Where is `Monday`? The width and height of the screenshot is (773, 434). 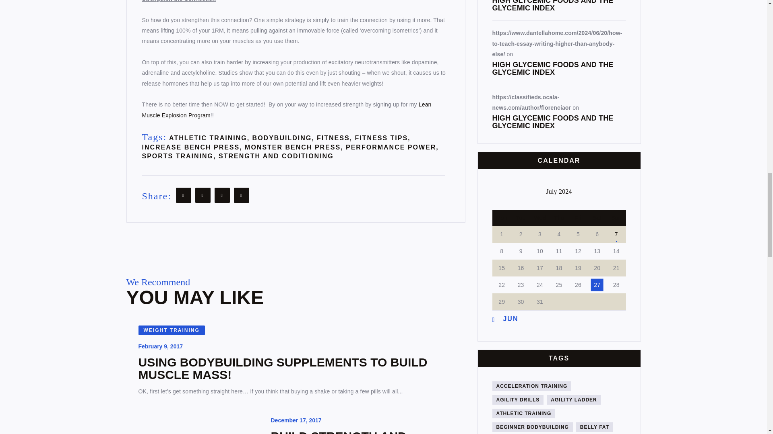 Monday is located at coordinates (501, 218).